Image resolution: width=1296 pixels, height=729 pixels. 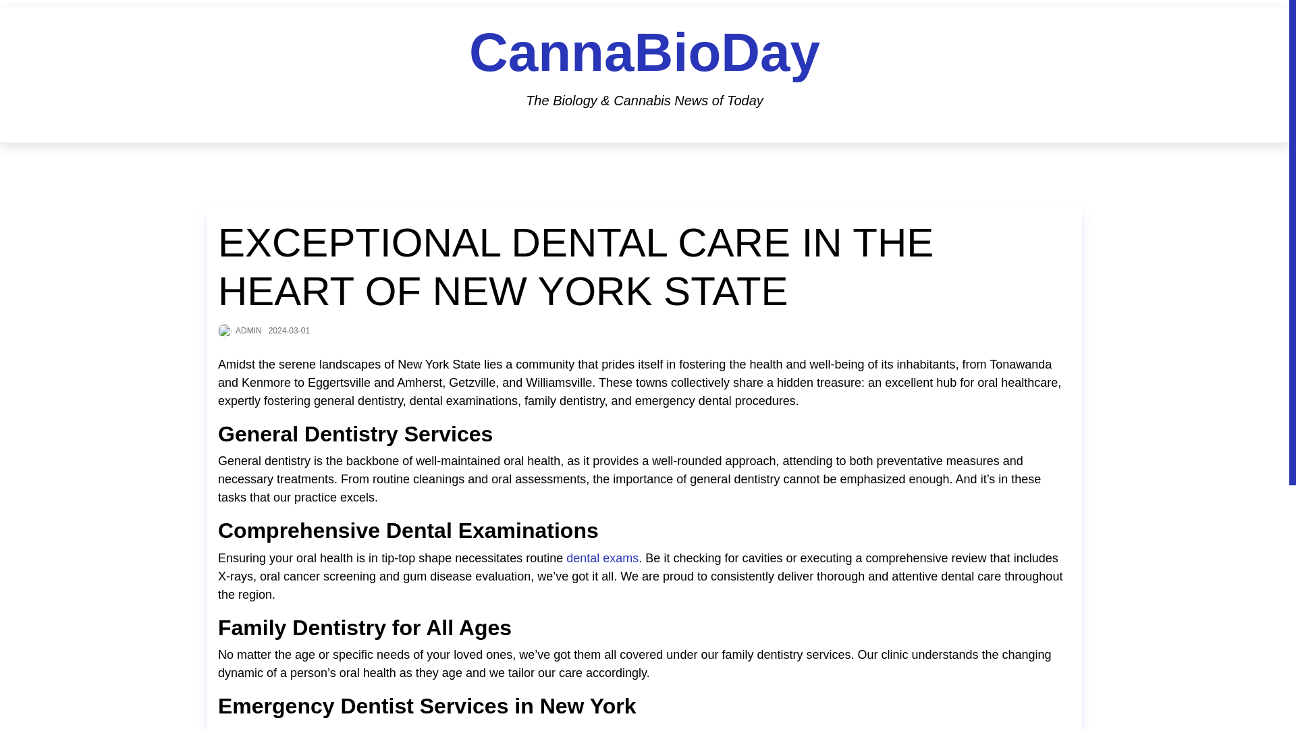 What do you see at coordinates (645, 53) in the screenshot?
I see `CannaBioDay` at bounding box center [645, 53].